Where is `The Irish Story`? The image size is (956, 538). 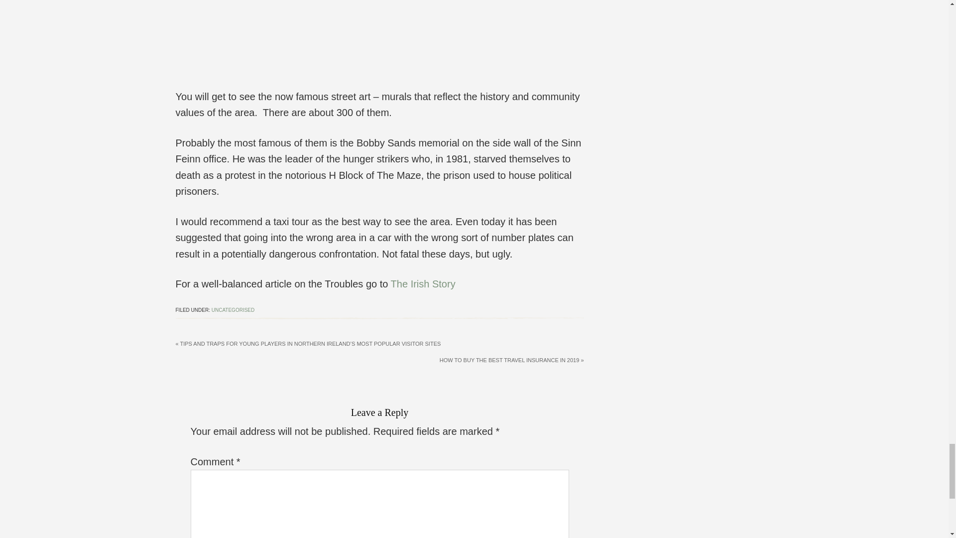 The Irish Story is located at coordinates (423, 284).